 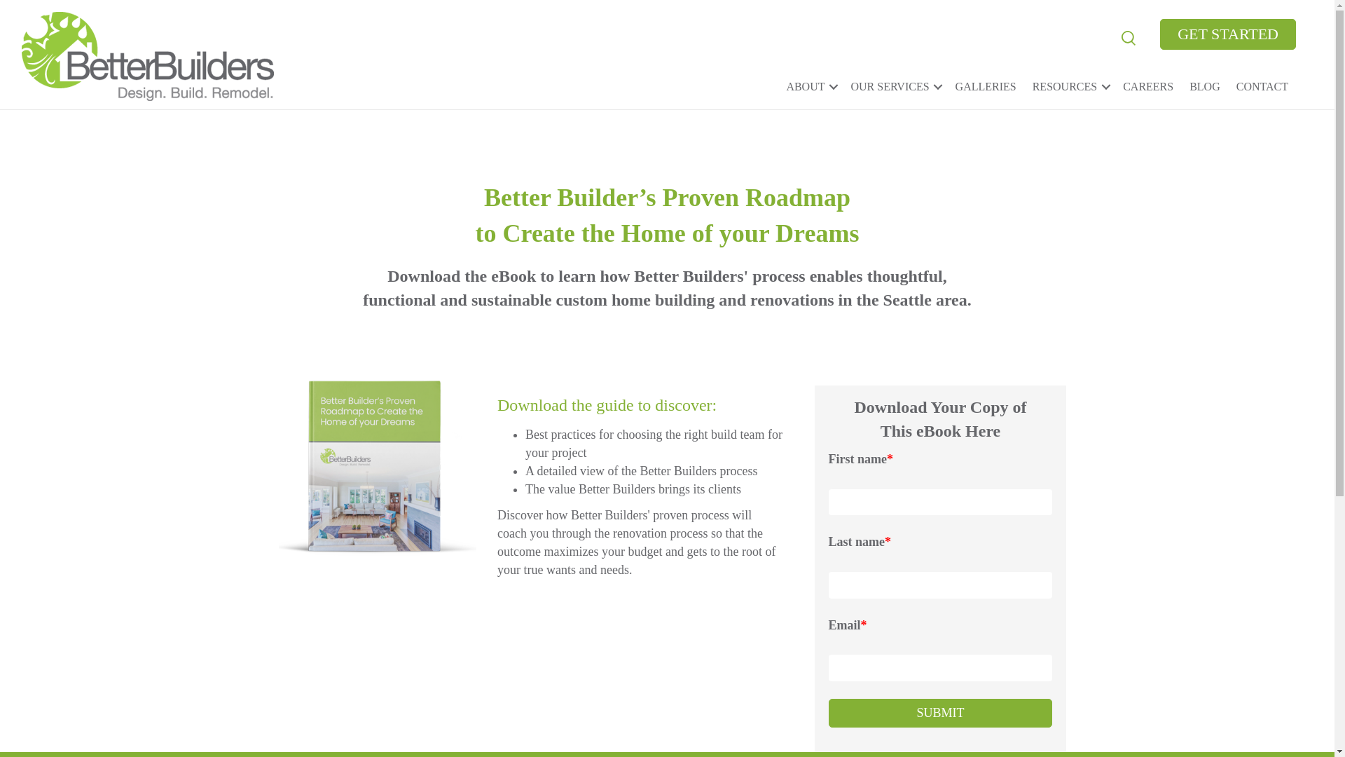 What do you see at coordinates (1205, 86) in the screenshot?
I see `BLOG` at bounding box center [1205, 86].